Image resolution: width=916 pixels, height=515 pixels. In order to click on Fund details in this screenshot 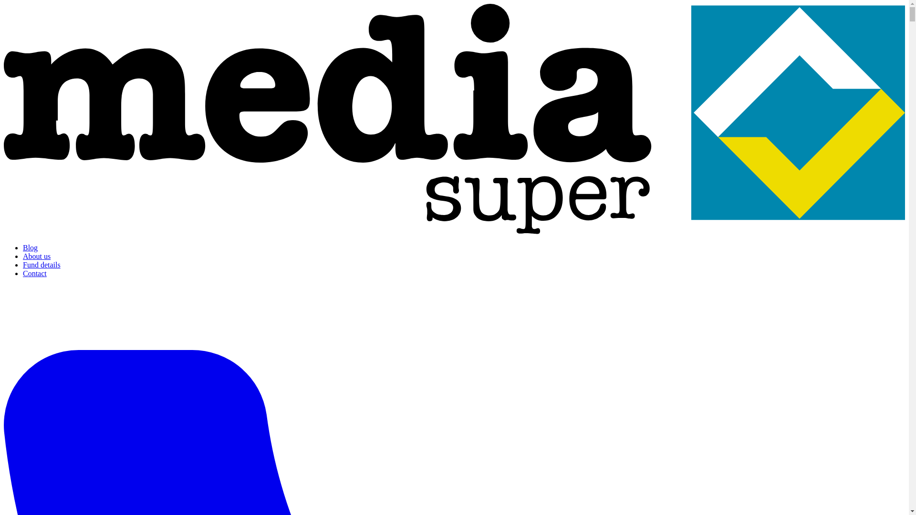, I will do `click(42, 264)`.